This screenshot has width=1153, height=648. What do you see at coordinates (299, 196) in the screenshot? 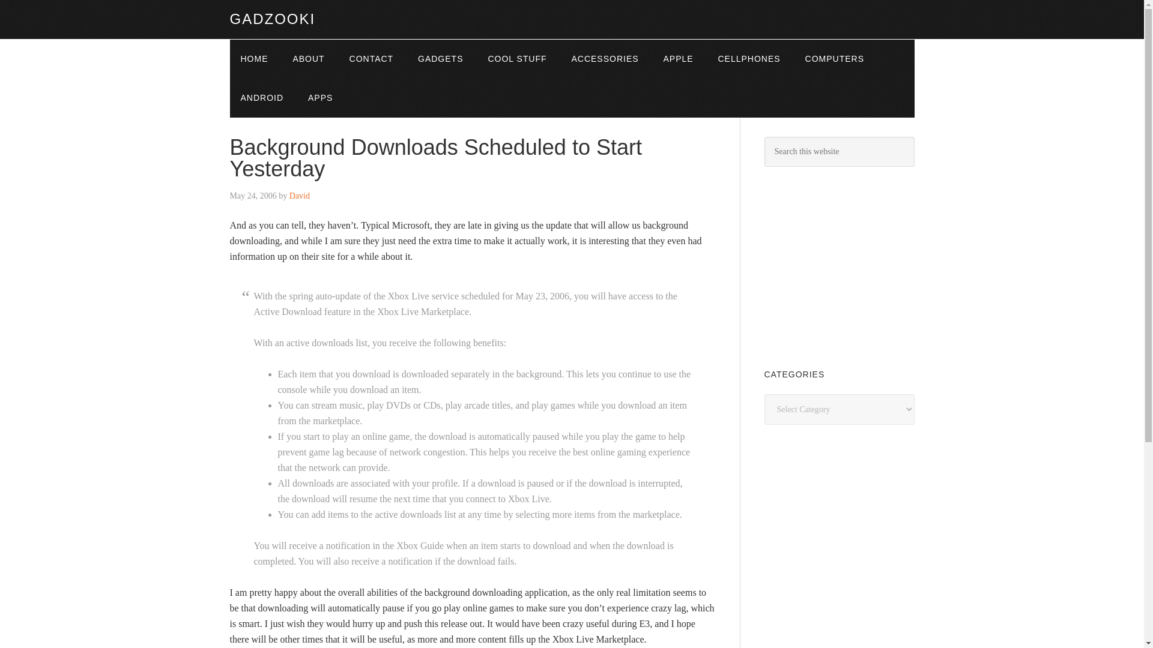
I see `David` at bounding box center [299, 196].